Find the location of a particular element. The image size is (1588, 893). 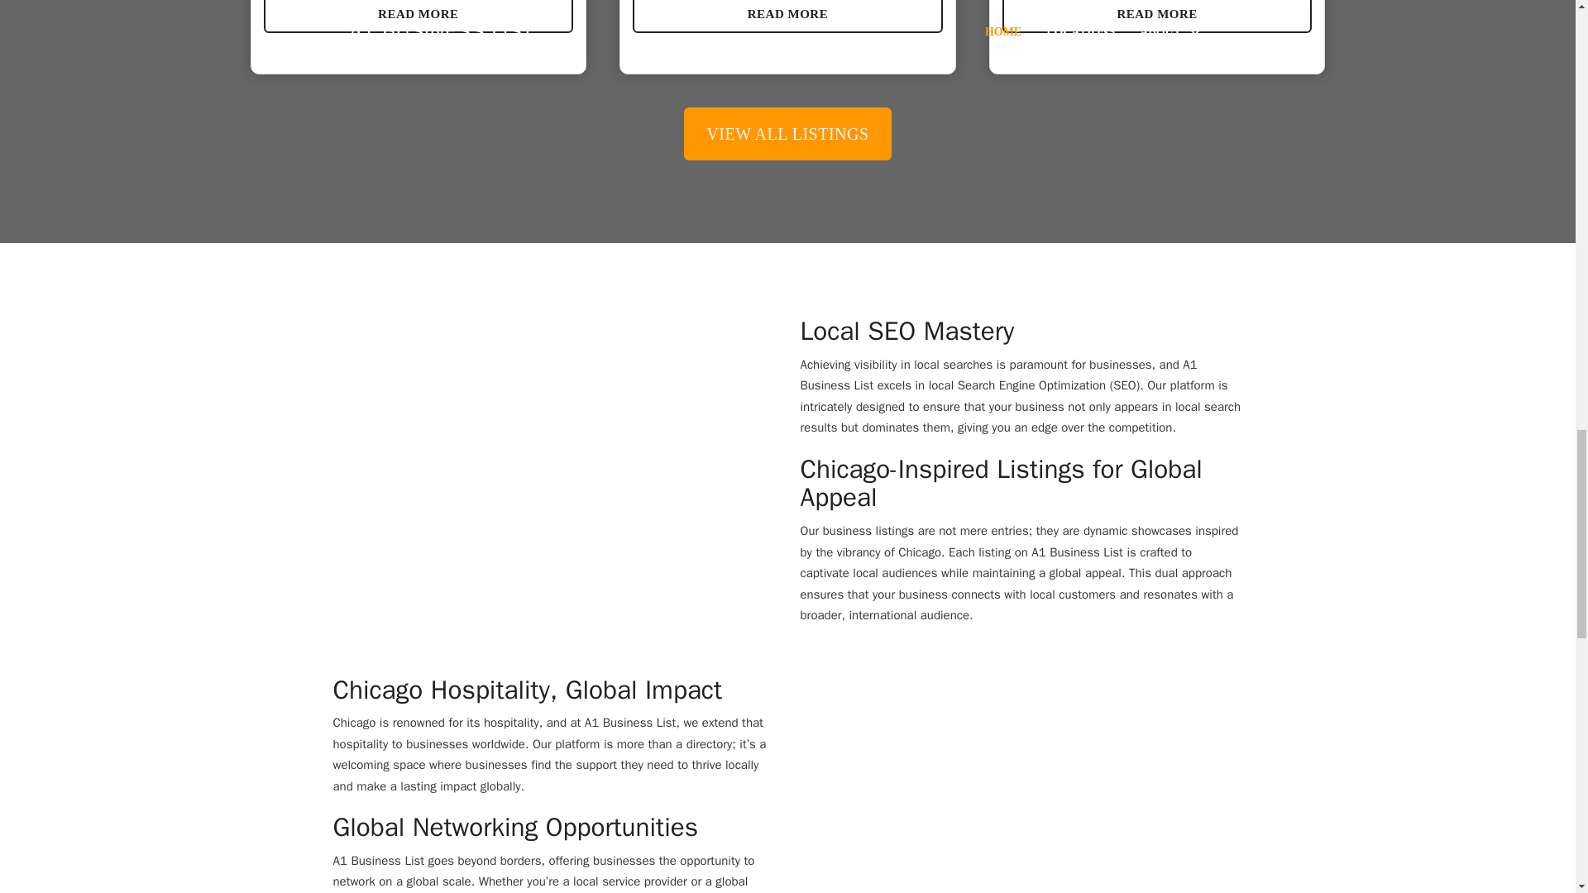

READ MORE is located at coordinates (419, 17).